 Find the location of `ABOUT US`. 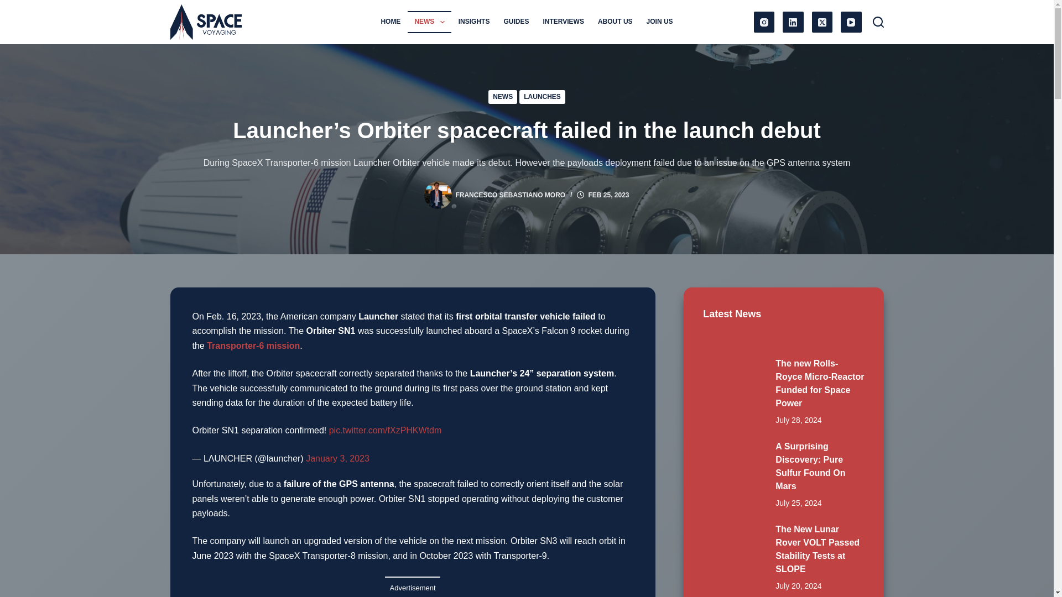

ABOUT US is located at coordinates (615, 22).